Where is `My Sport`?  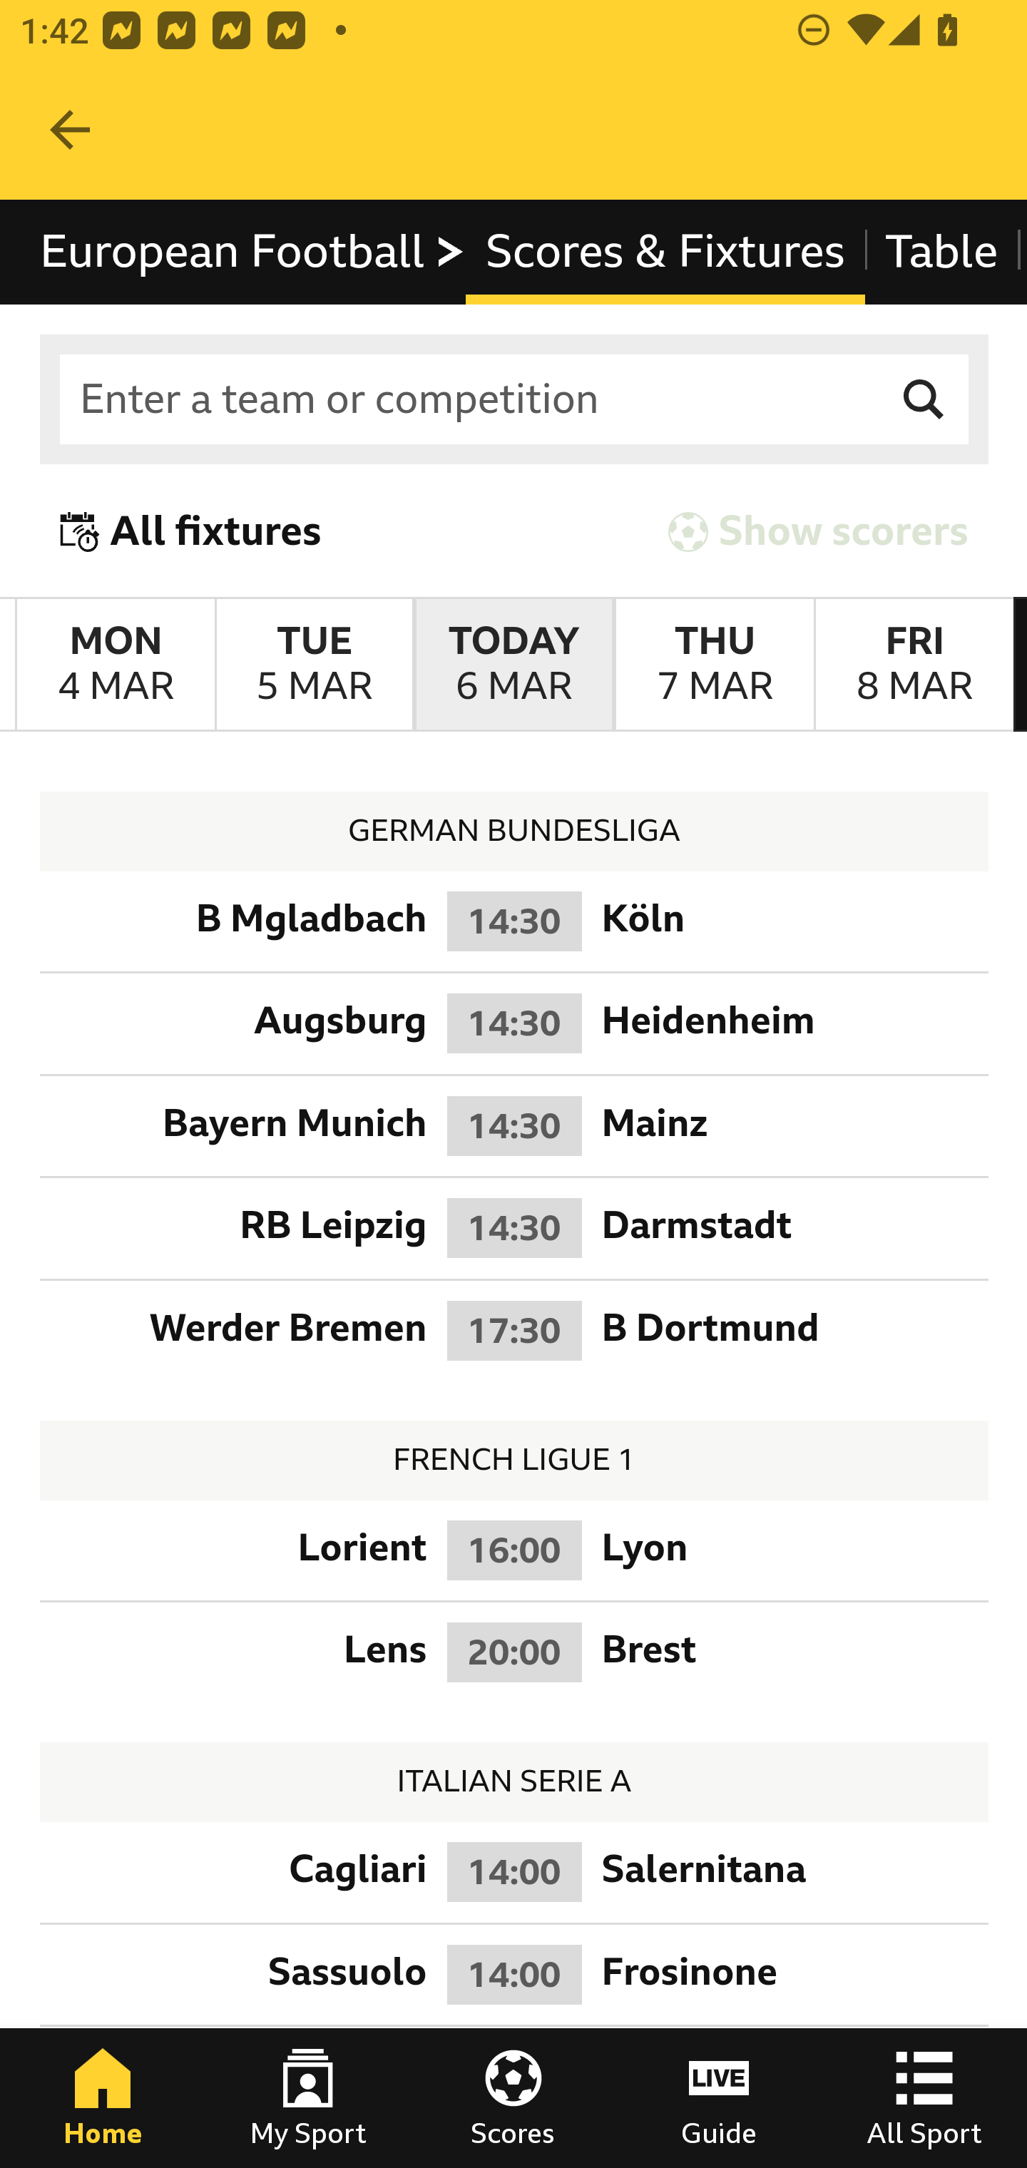 My Sport is located at coordinates (308, 2098).